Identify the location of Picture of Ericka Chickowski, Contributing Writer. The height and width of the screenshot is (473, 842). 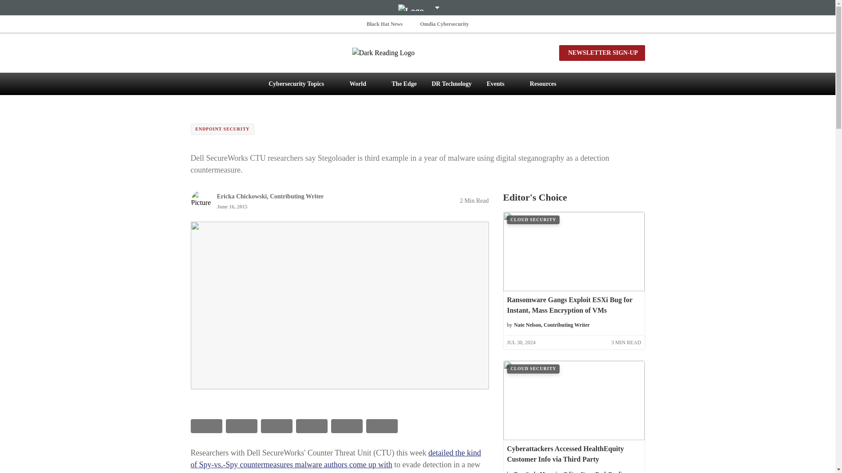
(200, 201).